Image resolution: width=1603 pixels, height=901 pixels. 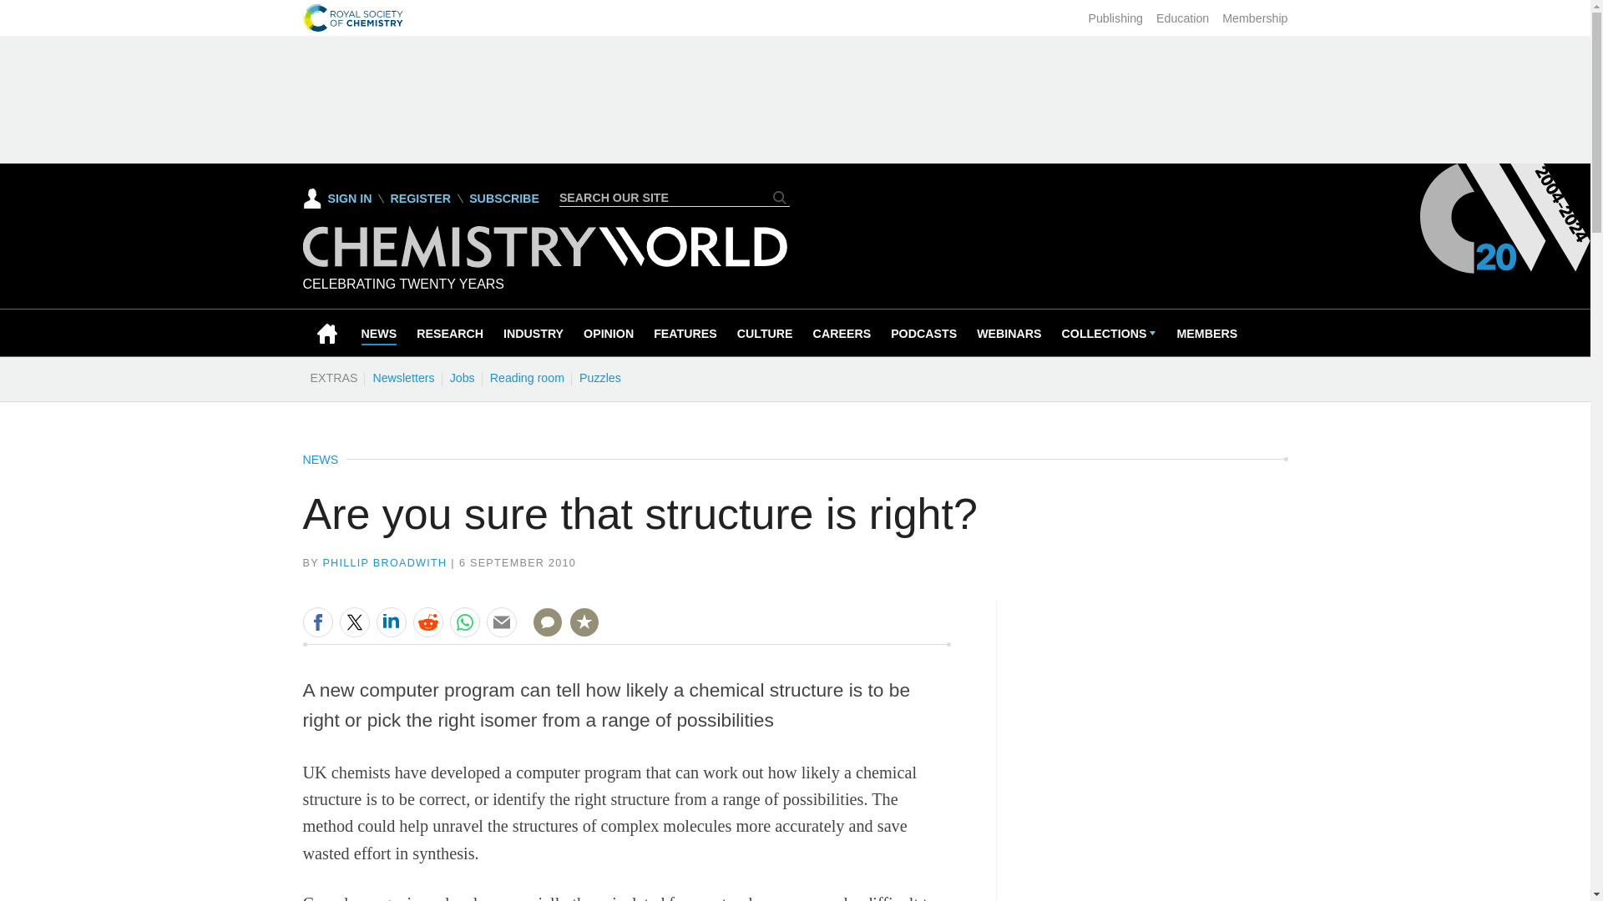 What do you see at coordinates (544, 263) in the screenshot?
I see `Chemistry World` at bounding box center [544, 263].